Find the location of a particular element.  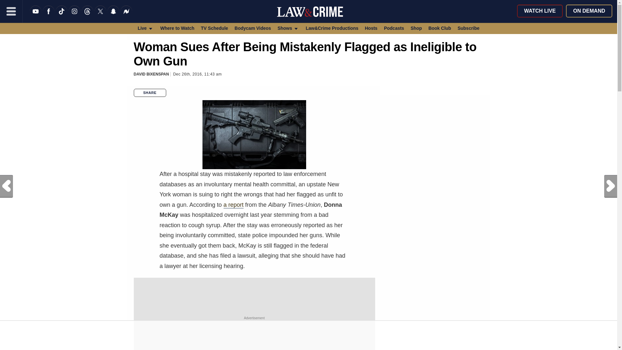

Like us on Facebook is located at coordinates (49, 15).